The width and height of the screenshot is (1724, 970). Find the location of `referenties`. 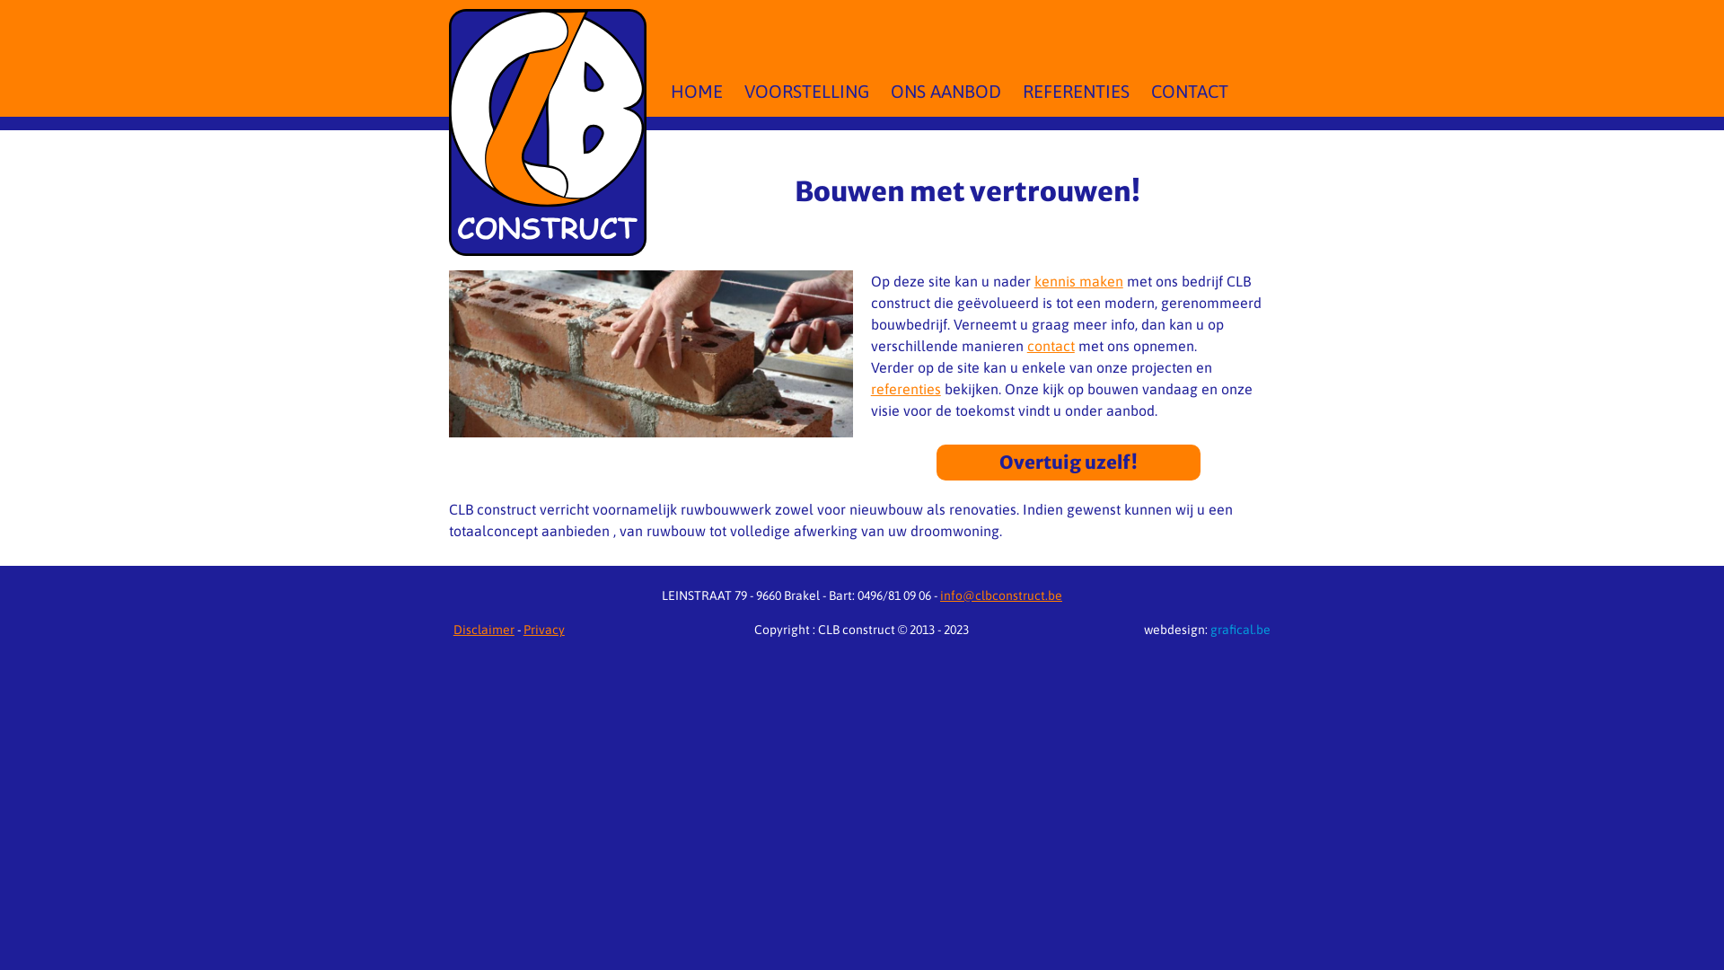

referenties is located at coordinates (906, 389).